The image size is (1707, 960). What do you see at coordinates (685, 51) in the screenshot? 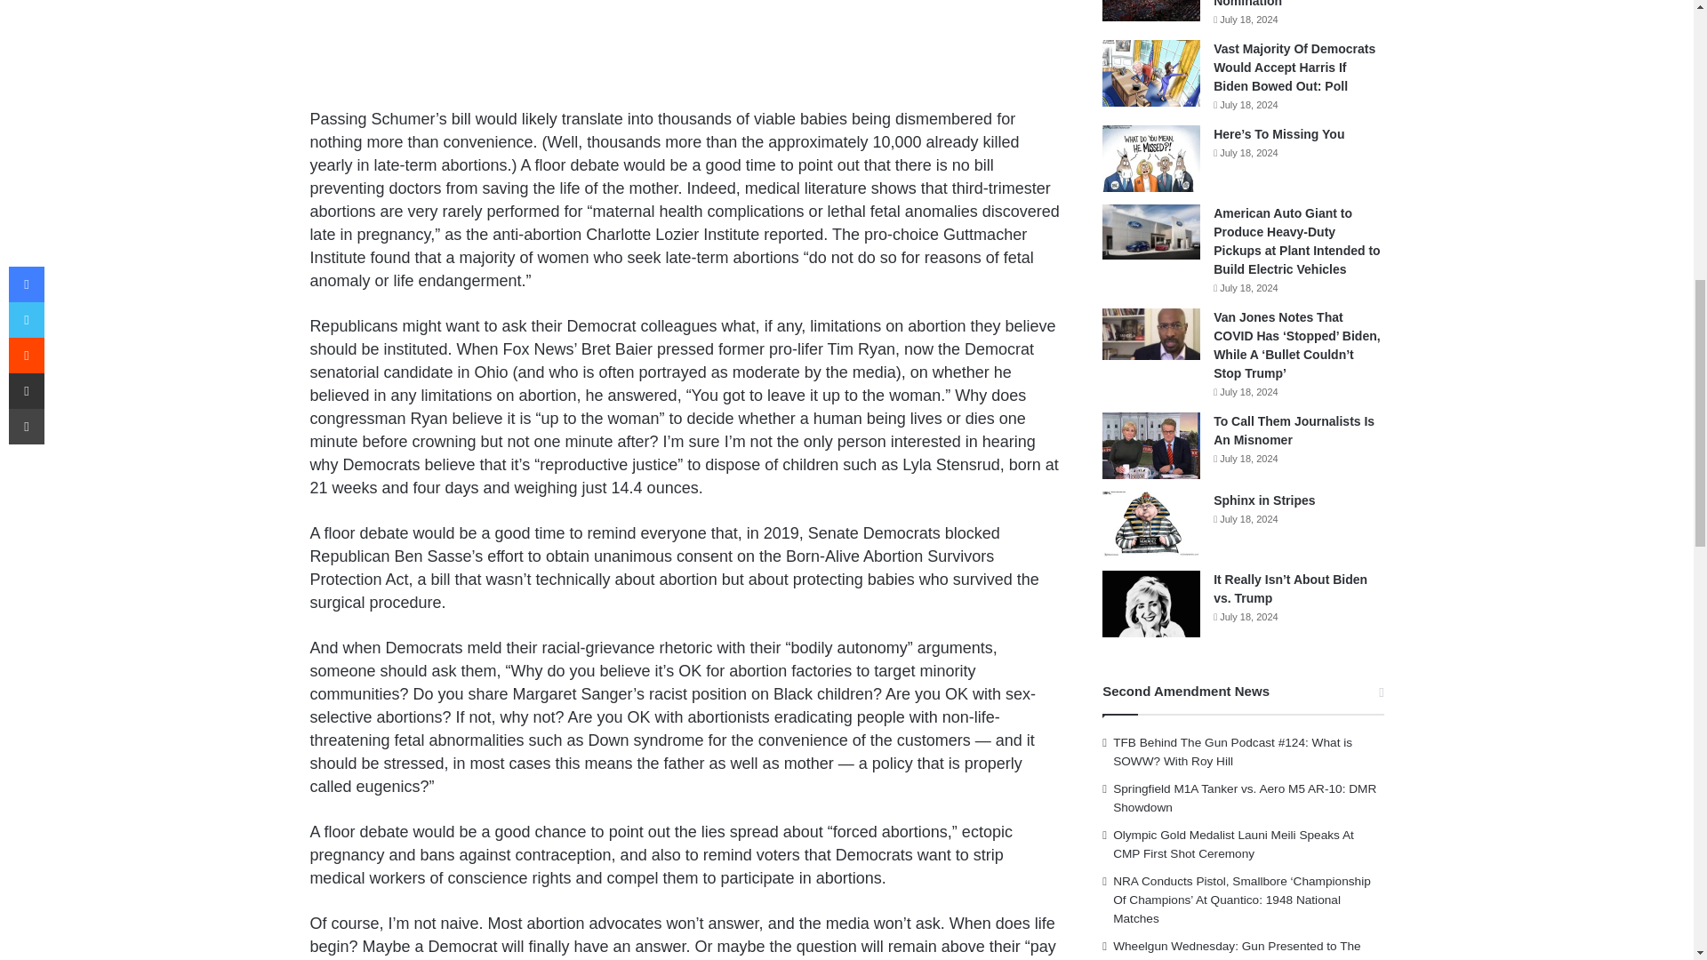
I see `Advertisement` at bounding box center [685, 51].